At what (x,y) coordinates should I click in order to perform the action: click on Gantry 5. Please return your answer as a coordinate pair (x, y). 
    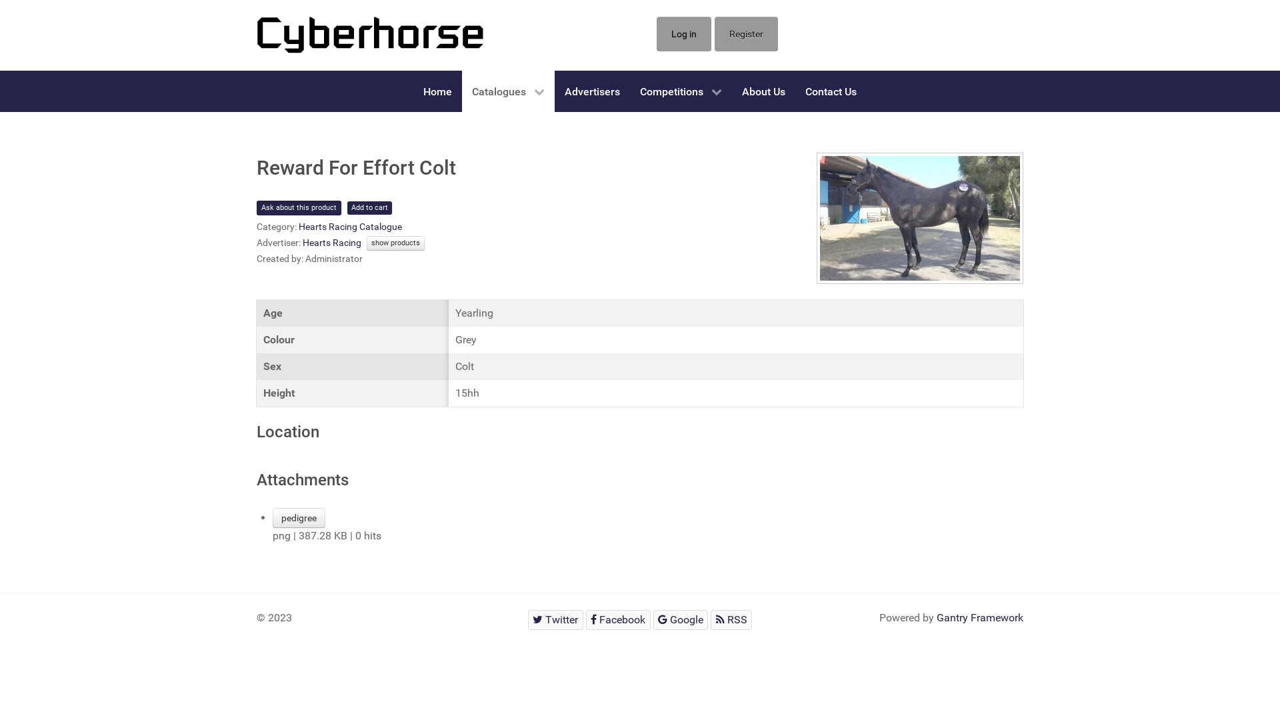
    Looking at the image, I should click on (371, 35).